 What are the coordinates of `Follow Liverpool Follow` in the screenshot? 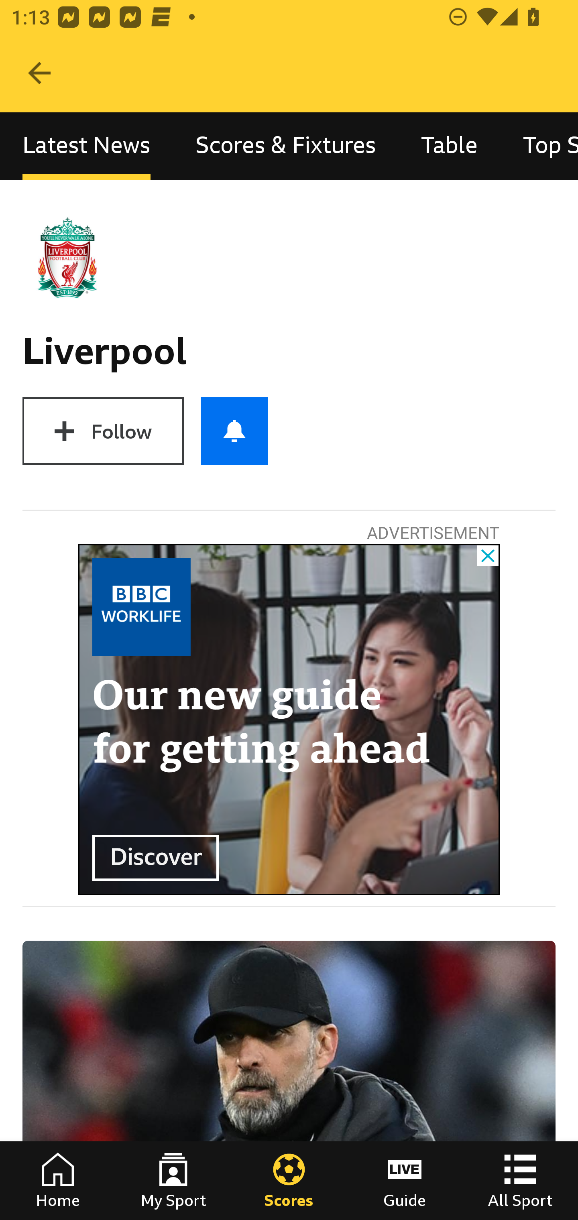 It's located at (103, 431).